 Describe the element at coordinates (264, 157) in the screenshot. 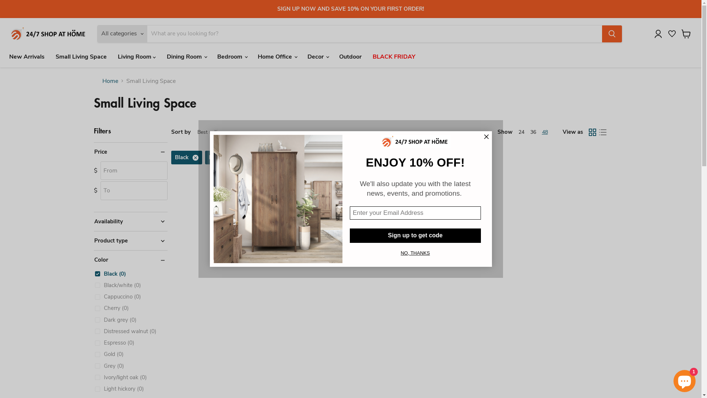

I see `Clear all` at that location.